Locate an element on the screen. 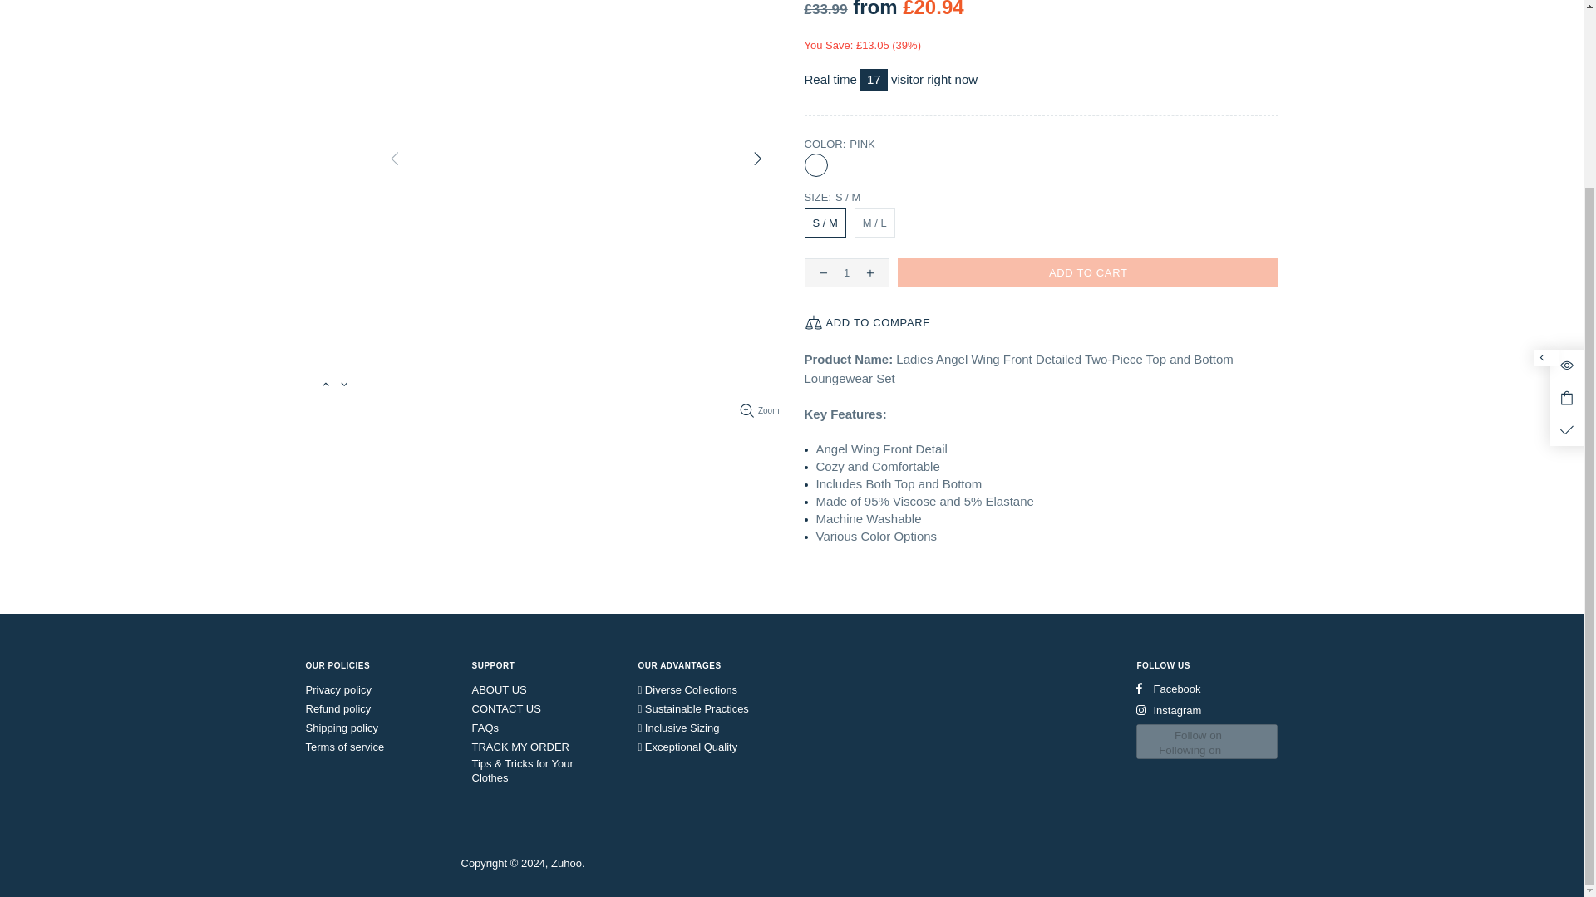  1 is located at coordinates (846, 272).